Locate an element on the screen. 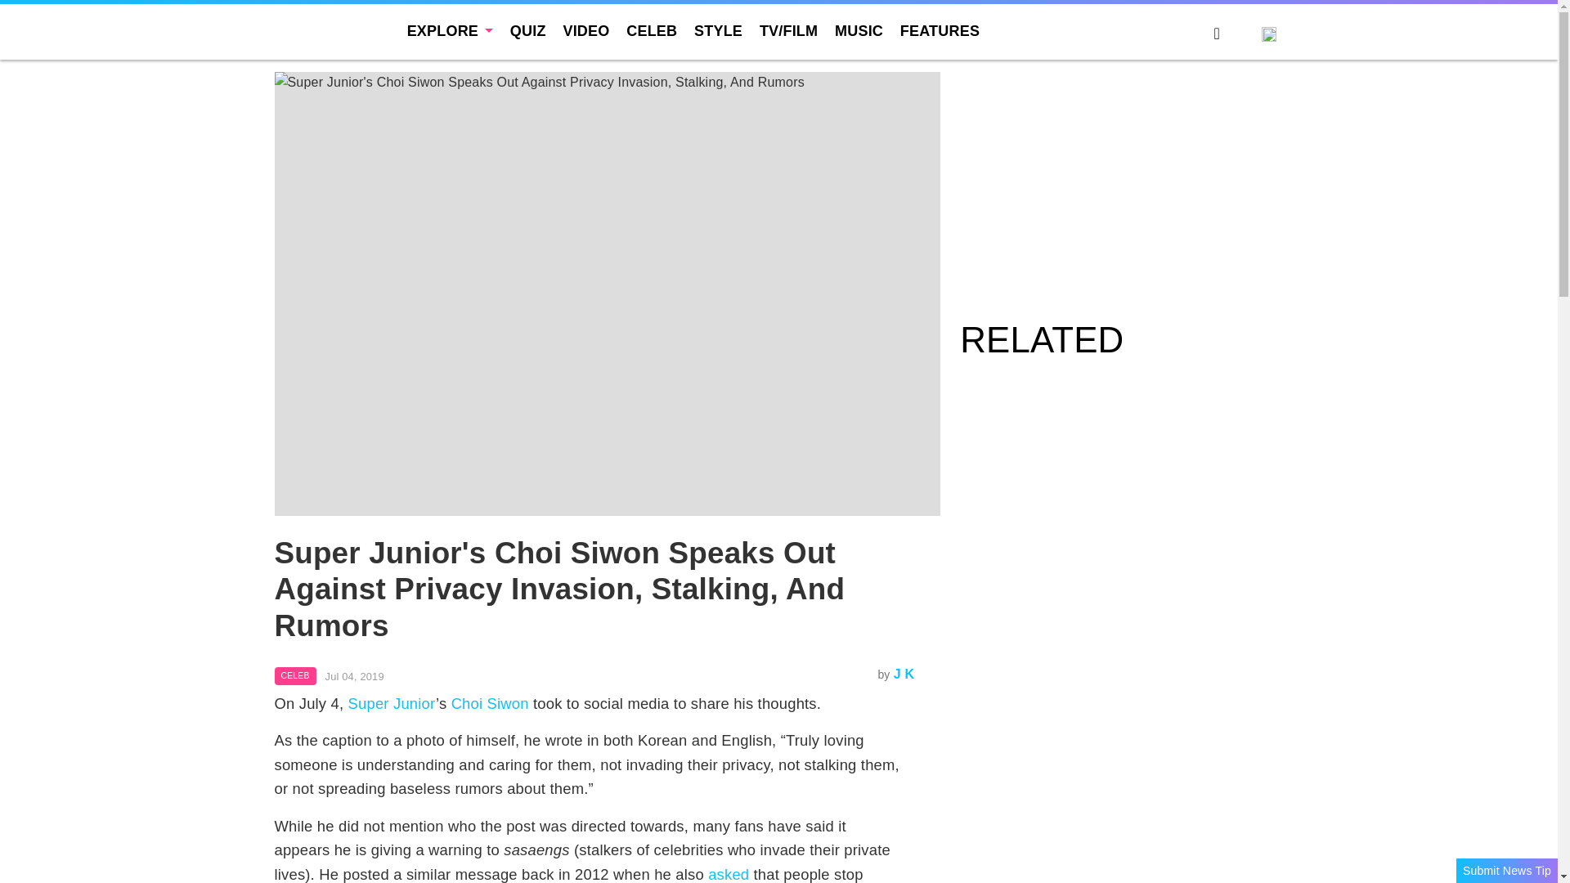  CELEB is located at coordinates (296, 676).